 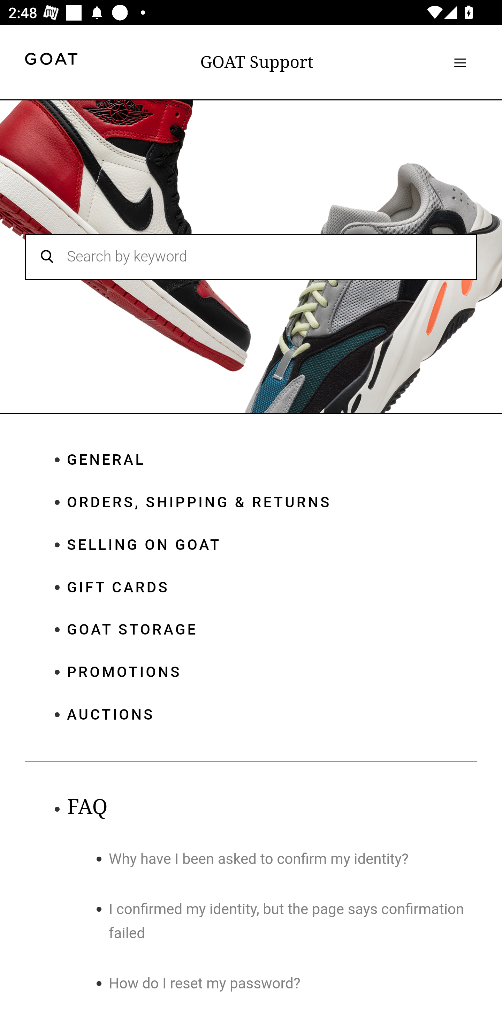 I want to click on GENERAL, so click(x=272, y=460).